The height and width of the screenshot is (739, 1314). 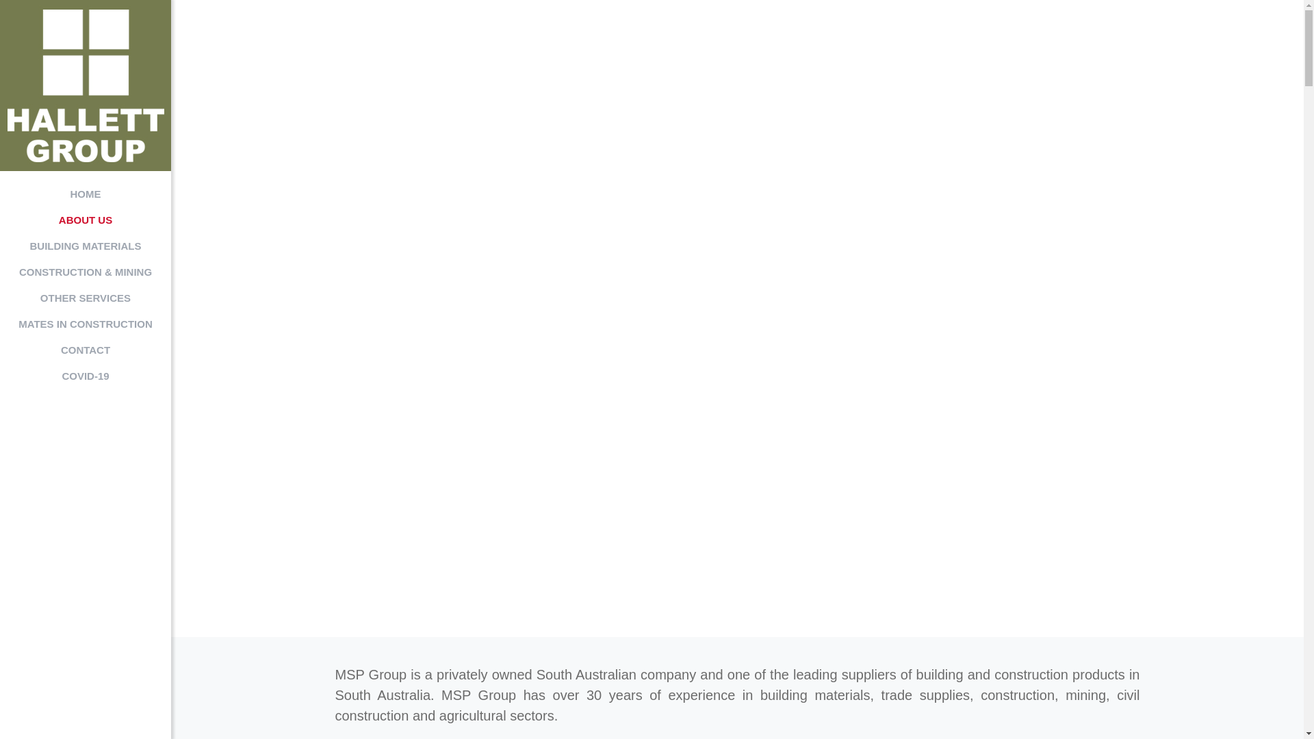 I want to click on COVID-19, so click(x=86, y=376).